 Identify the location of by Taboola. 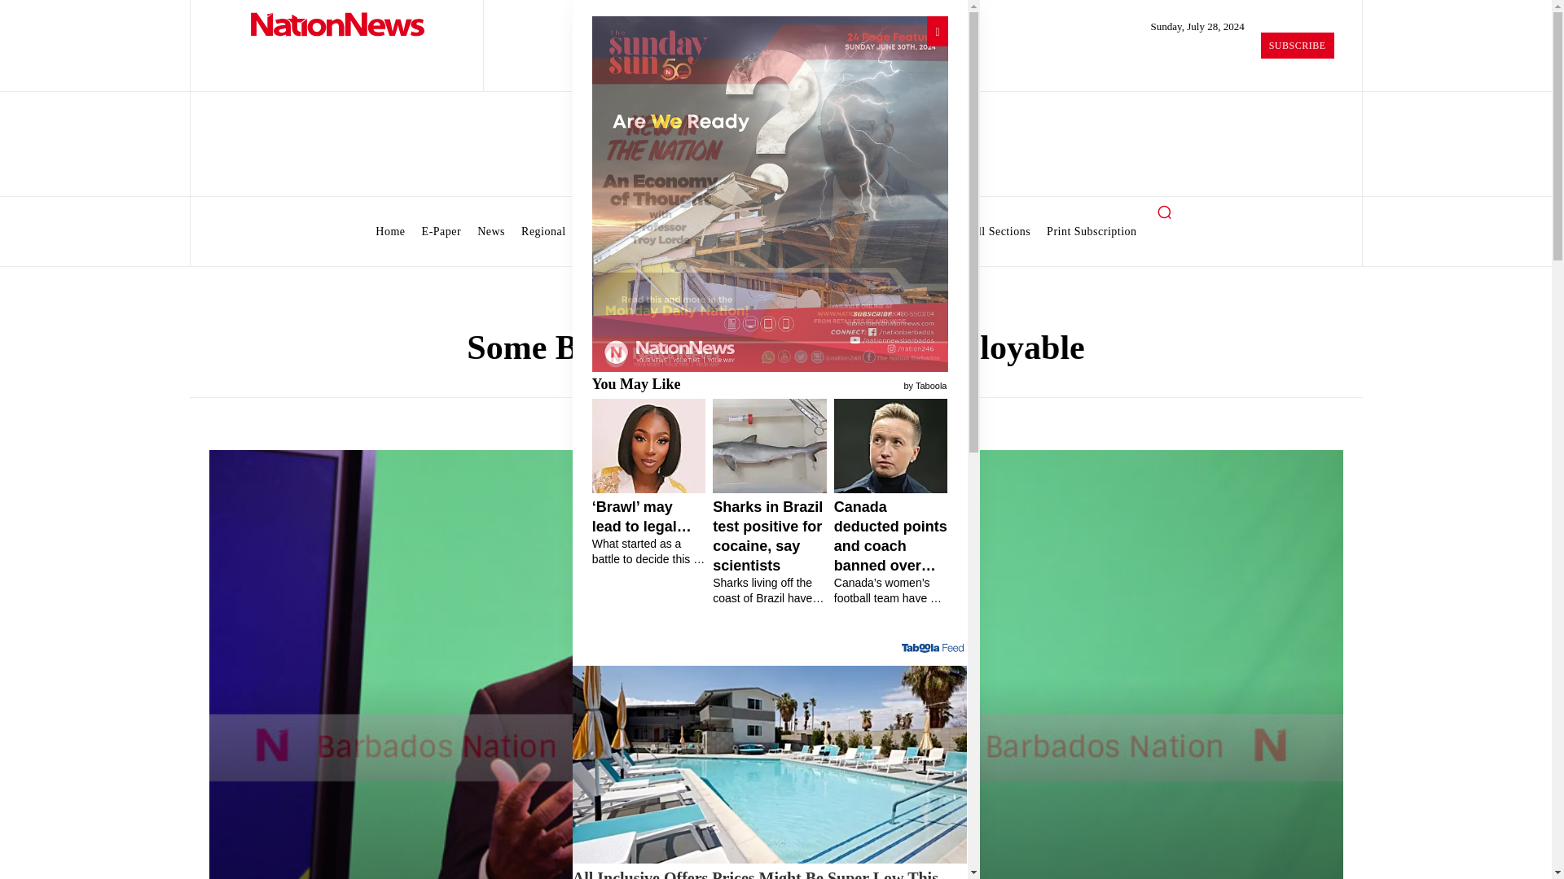
(925, 384).